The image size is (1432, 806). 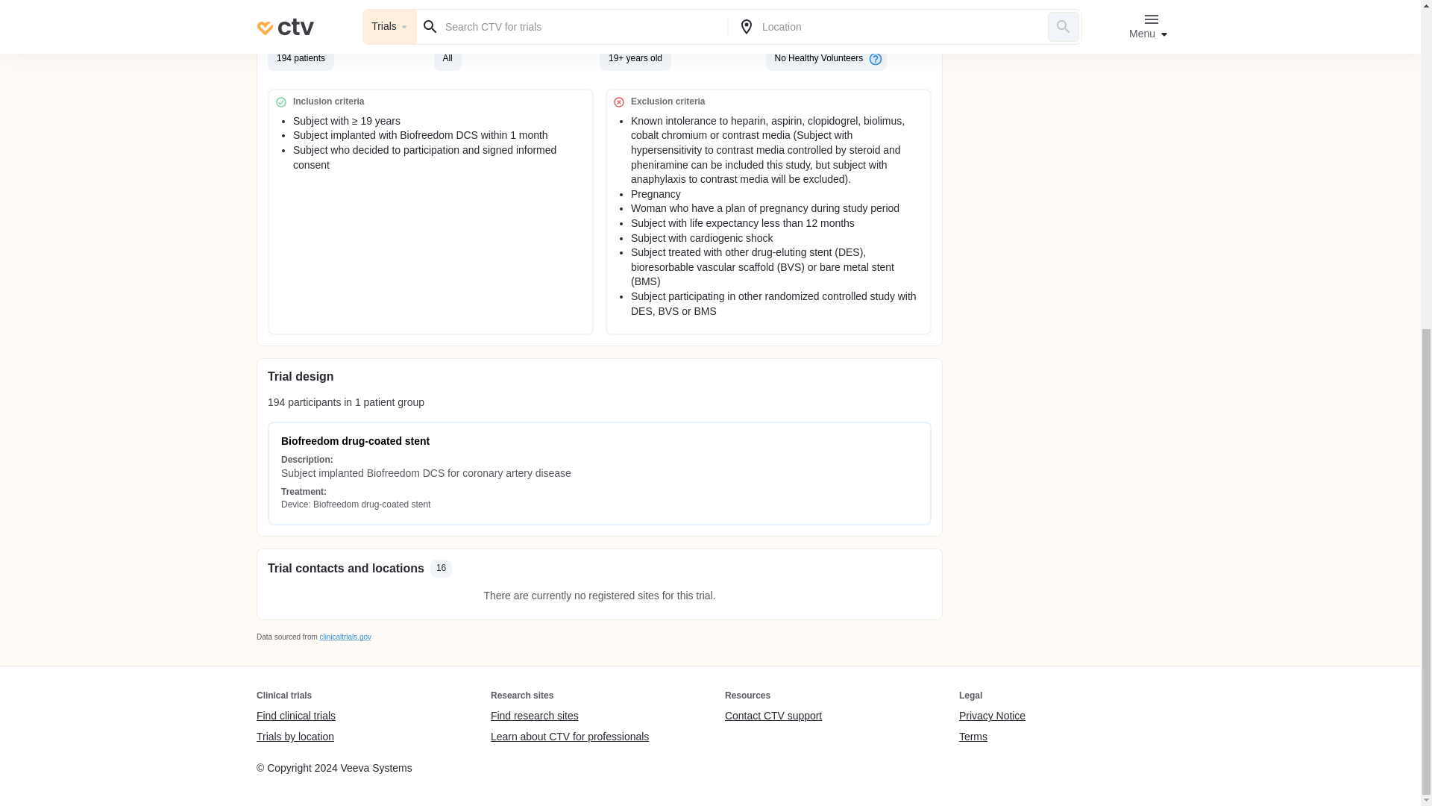 I want to click on Contact CTV support, so click(x=773, y=716).